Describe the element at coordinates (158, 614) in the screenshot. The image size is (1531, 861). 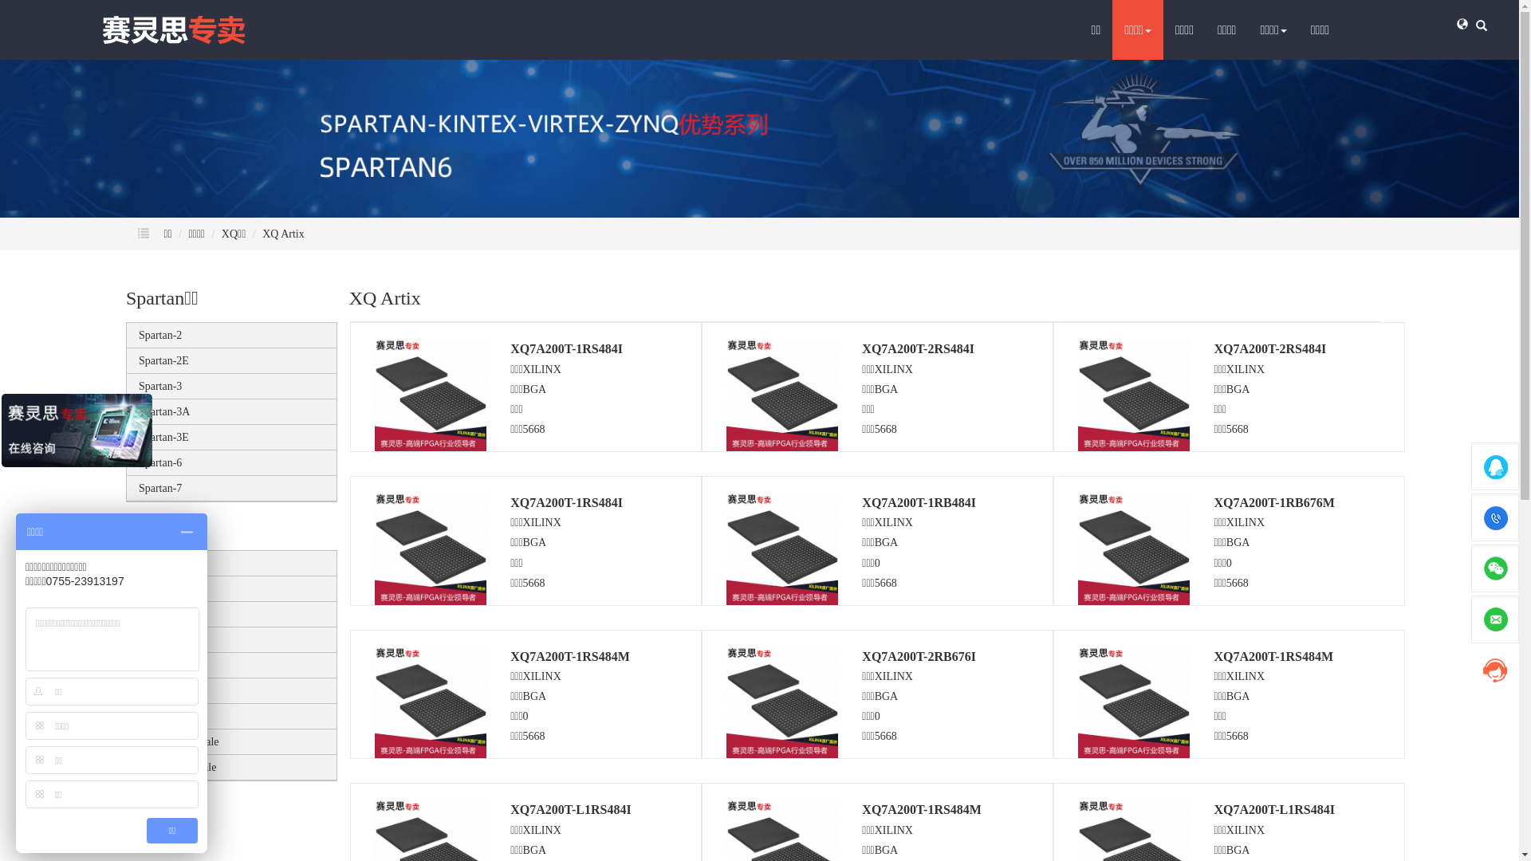
I see `Virtex-6` at that location.